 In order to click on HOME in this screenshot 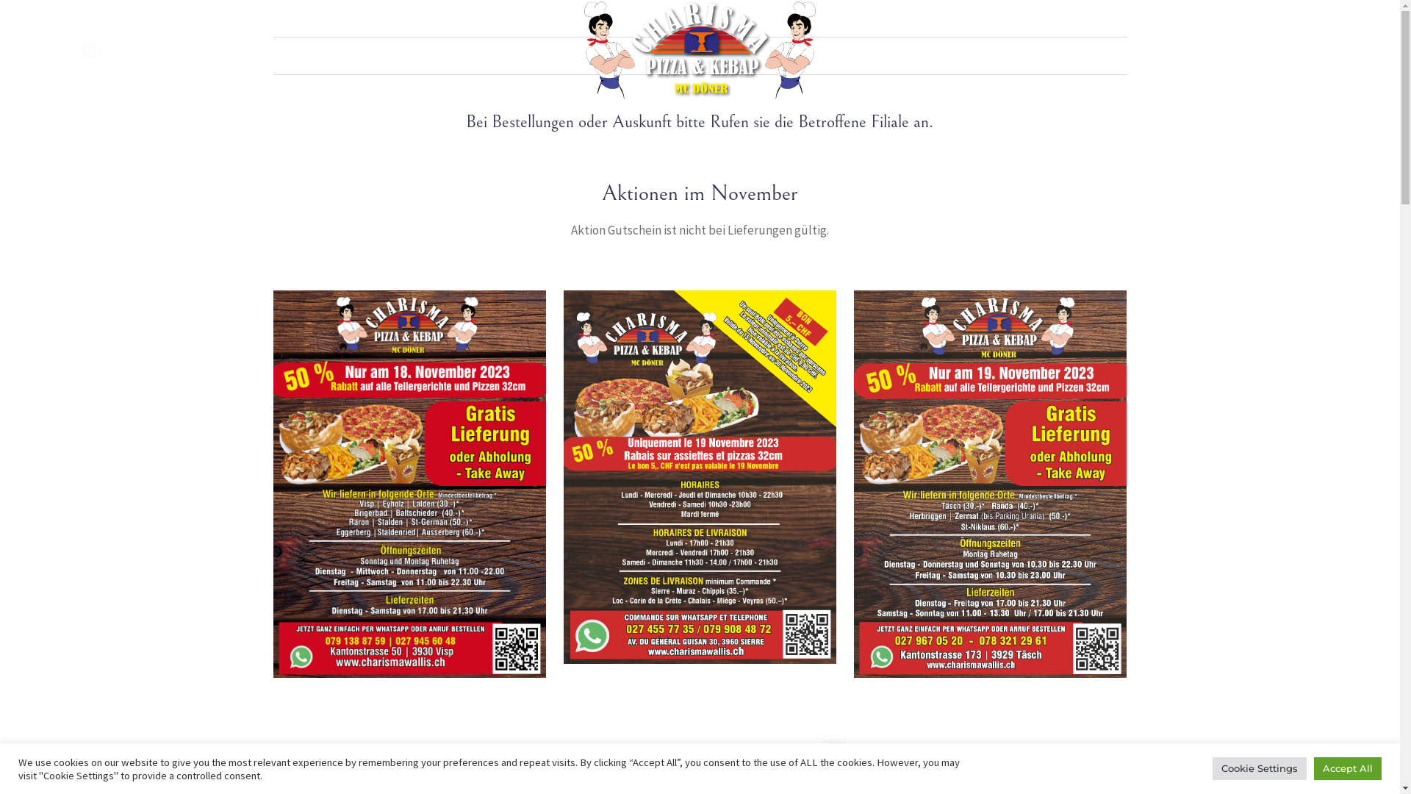, I will do `click(372, 50)`.